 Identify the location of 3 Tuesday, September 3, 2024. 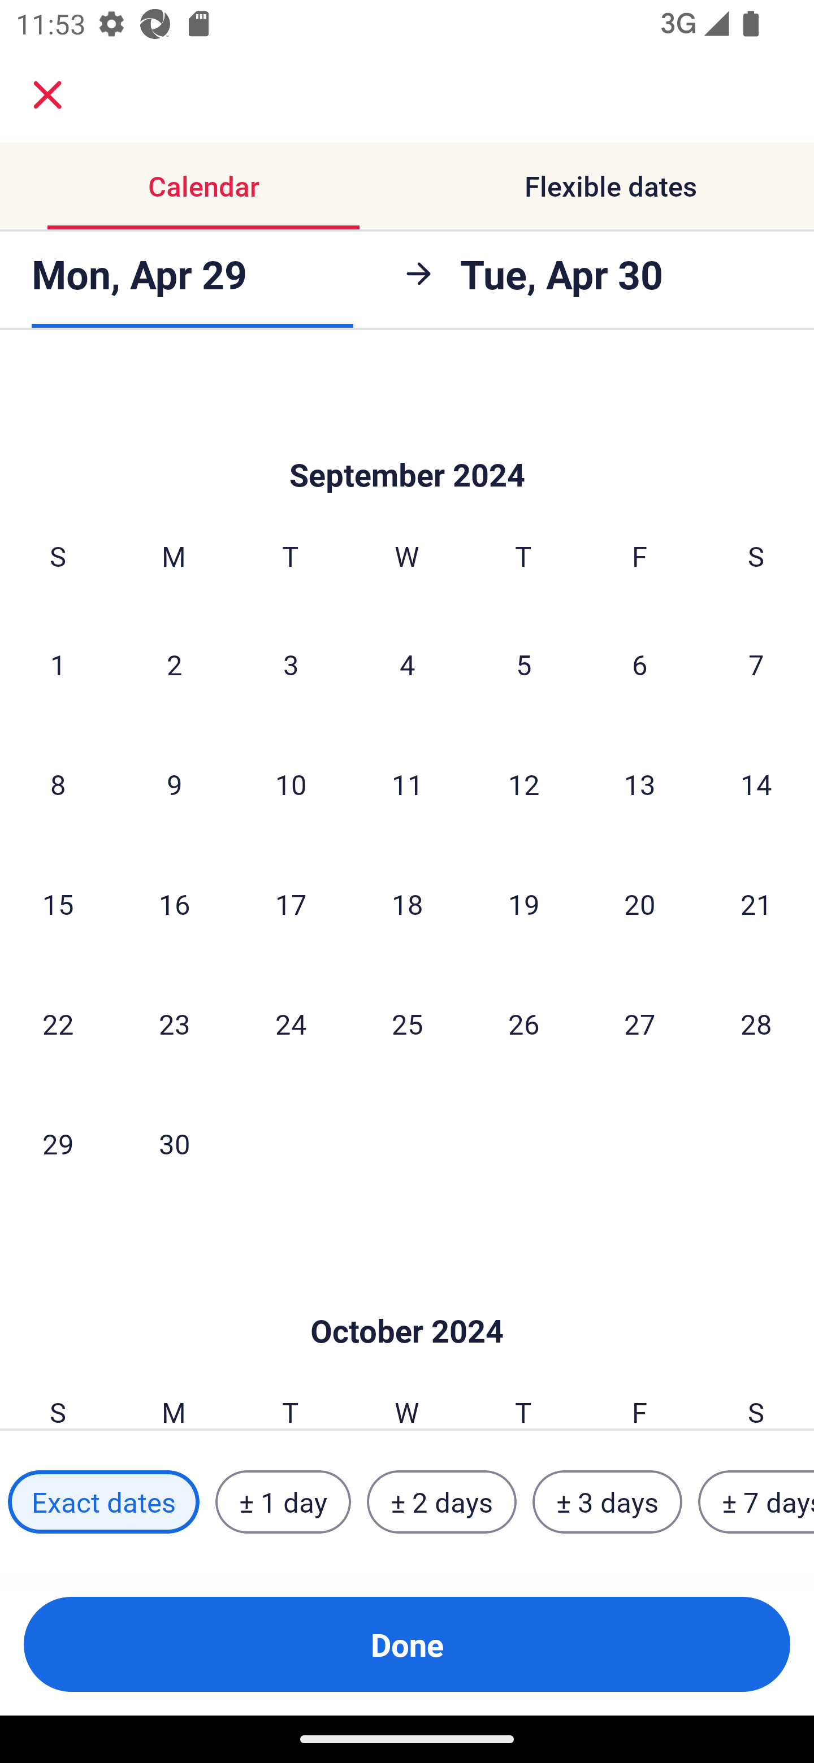
(291, 665).